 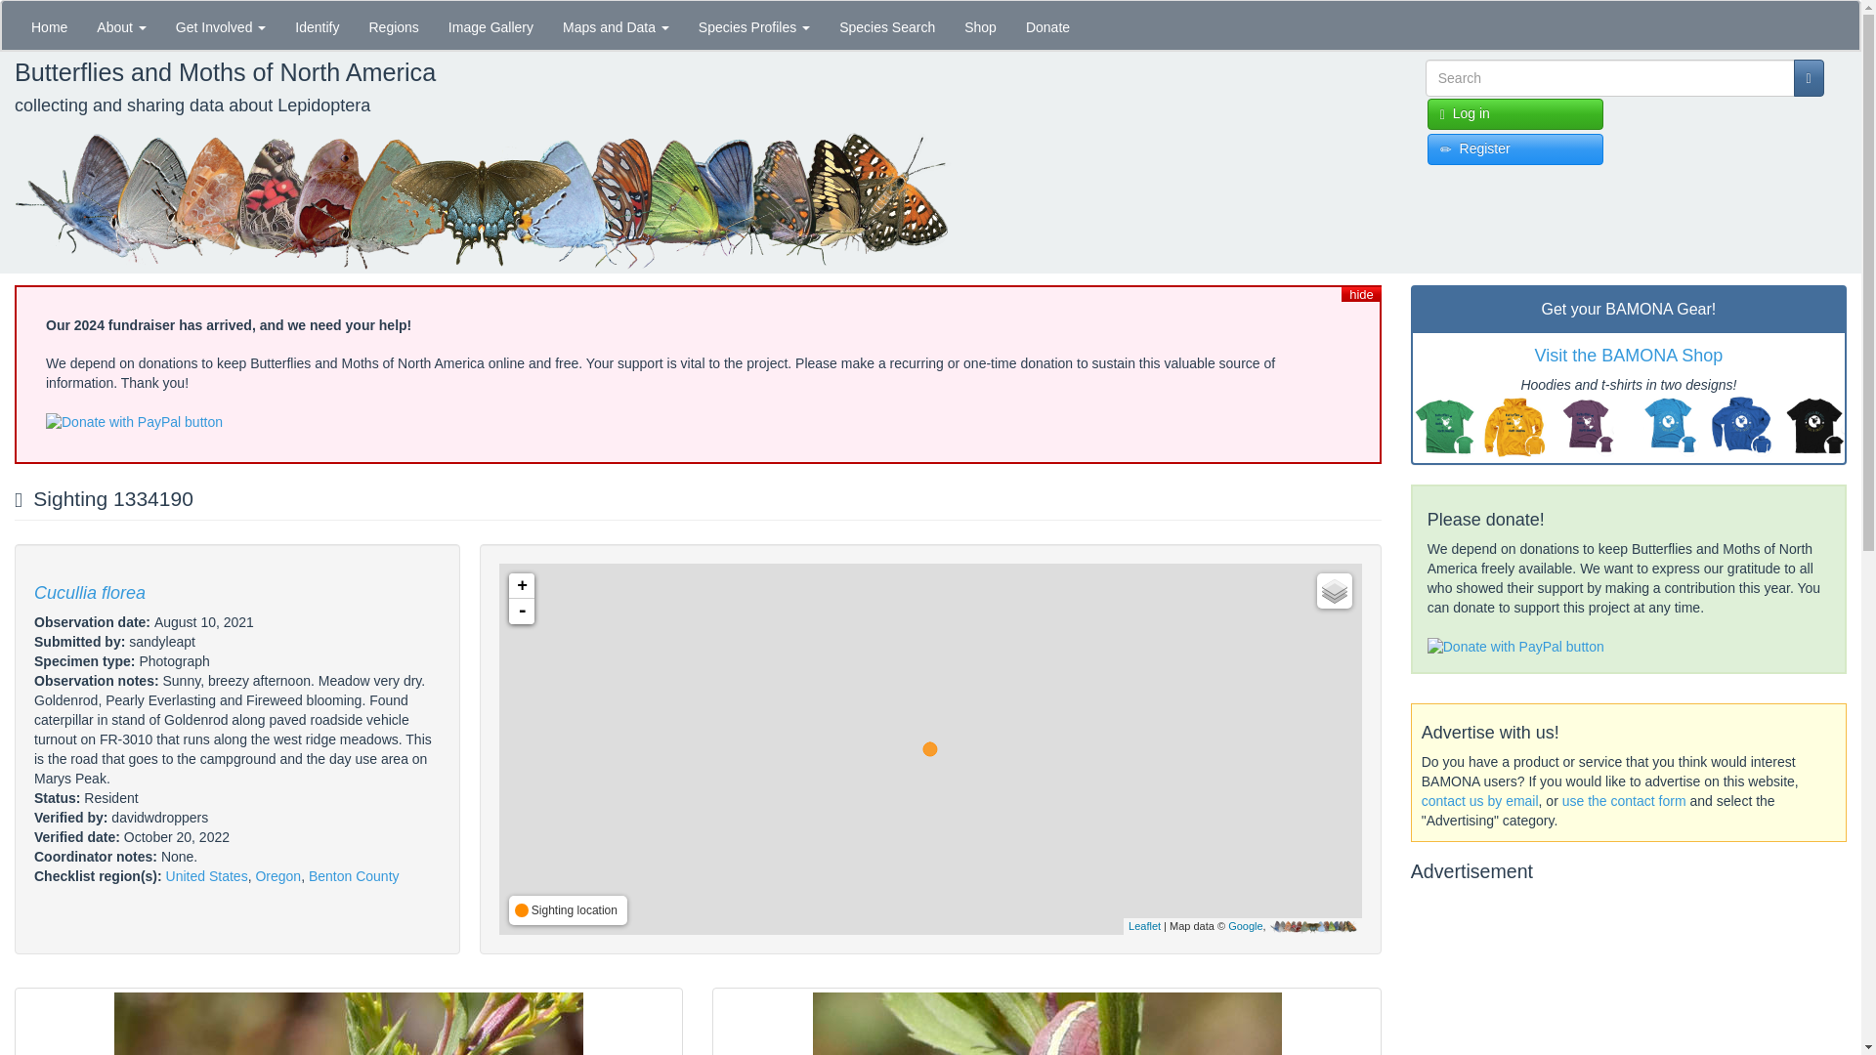 What do you see at coordinates (887, 25) in the screenshot?
I see `Species Search` at bounding box center [887, 25].